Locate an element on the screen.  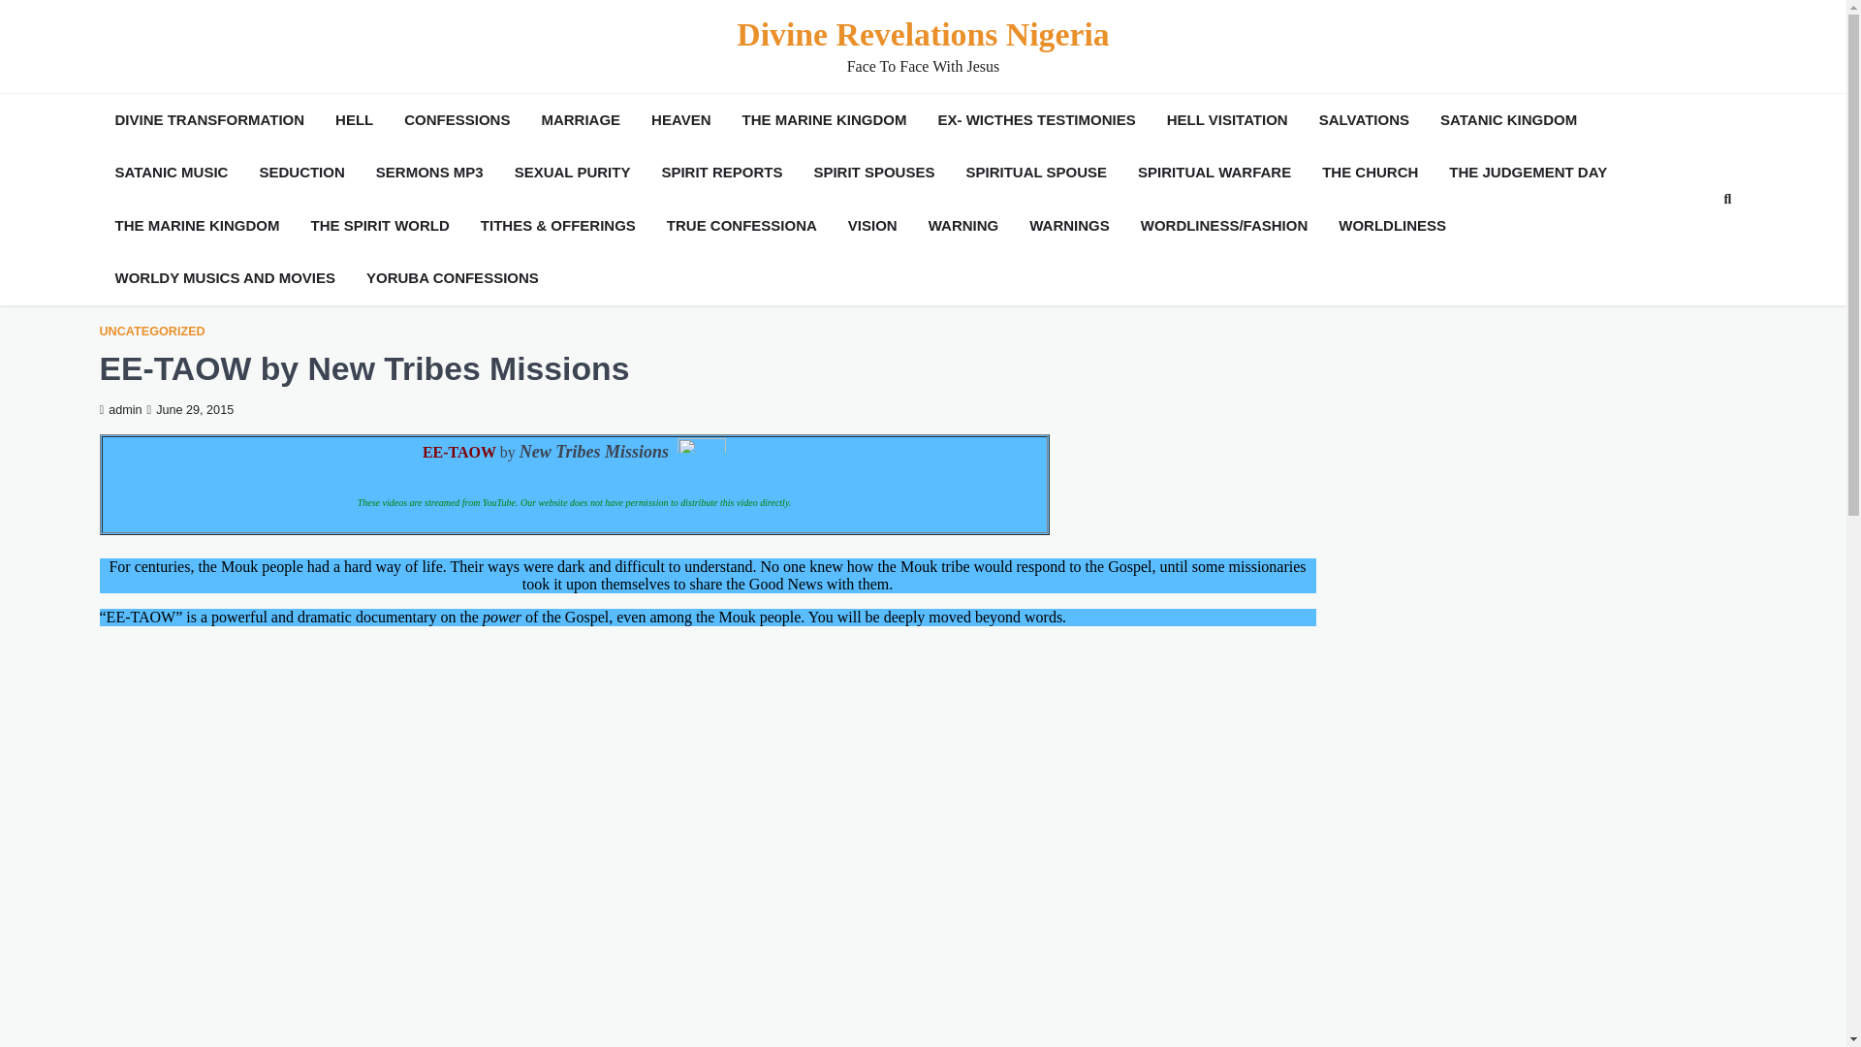
THE MARINE KINGDOM is located at coordinates (196, 227).